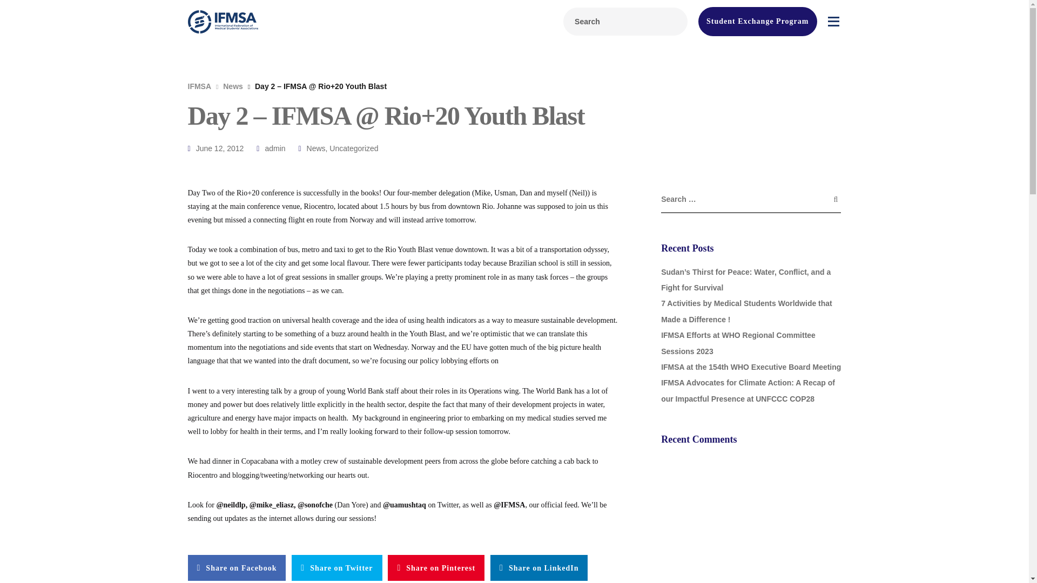  What do you see at coordinates (316, 148) in the screenshot?
I see `News` at bounding box center [316, 148].